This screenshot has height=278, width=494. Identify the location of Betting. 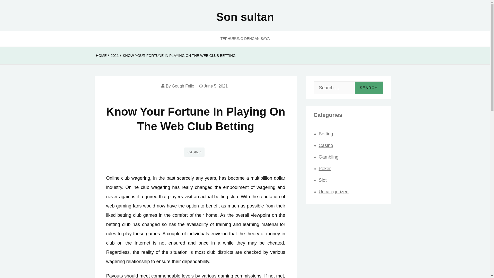
(326, 134).